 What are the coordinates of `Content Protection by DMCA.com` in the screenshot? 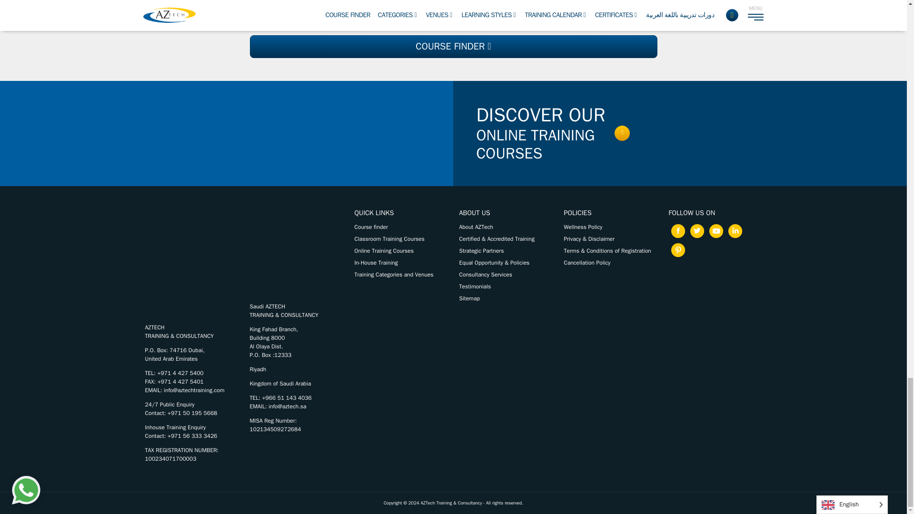 It's located at (715, 295).